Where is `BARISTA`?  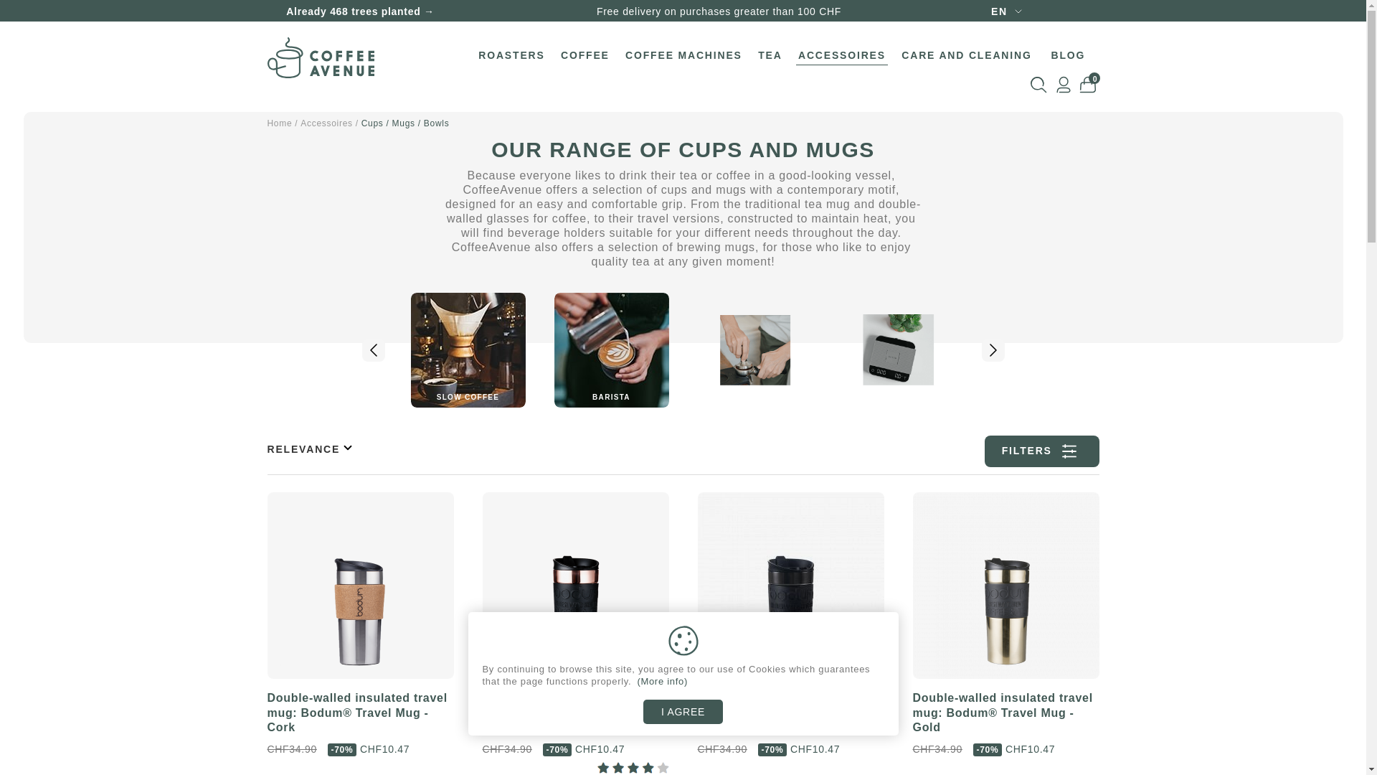
BARISTA is located at coordinates (611, 350).